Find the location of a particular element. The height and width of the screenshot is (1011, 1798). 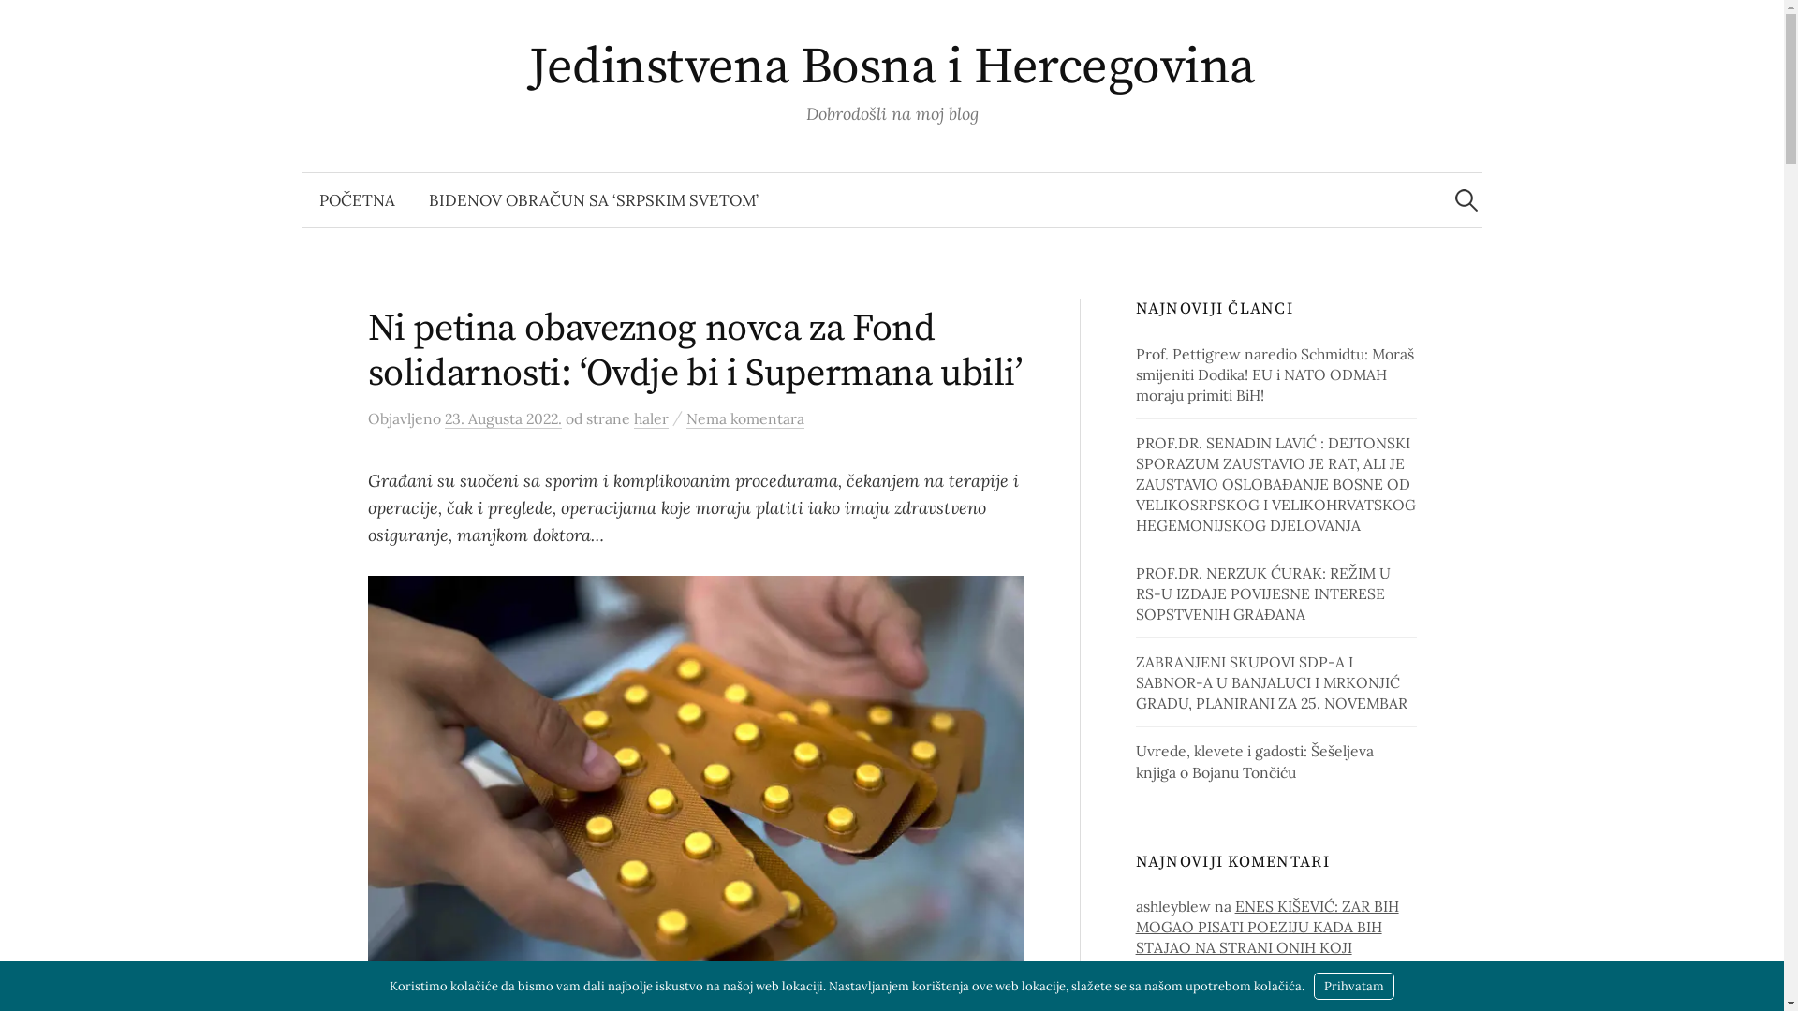

Pretraga is located at coordinates (23, 23).